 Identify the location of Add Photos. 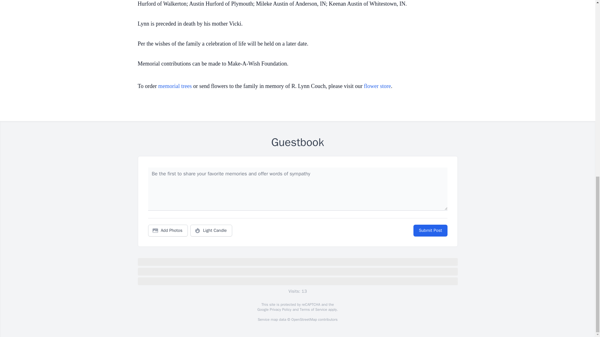
(168, 231).